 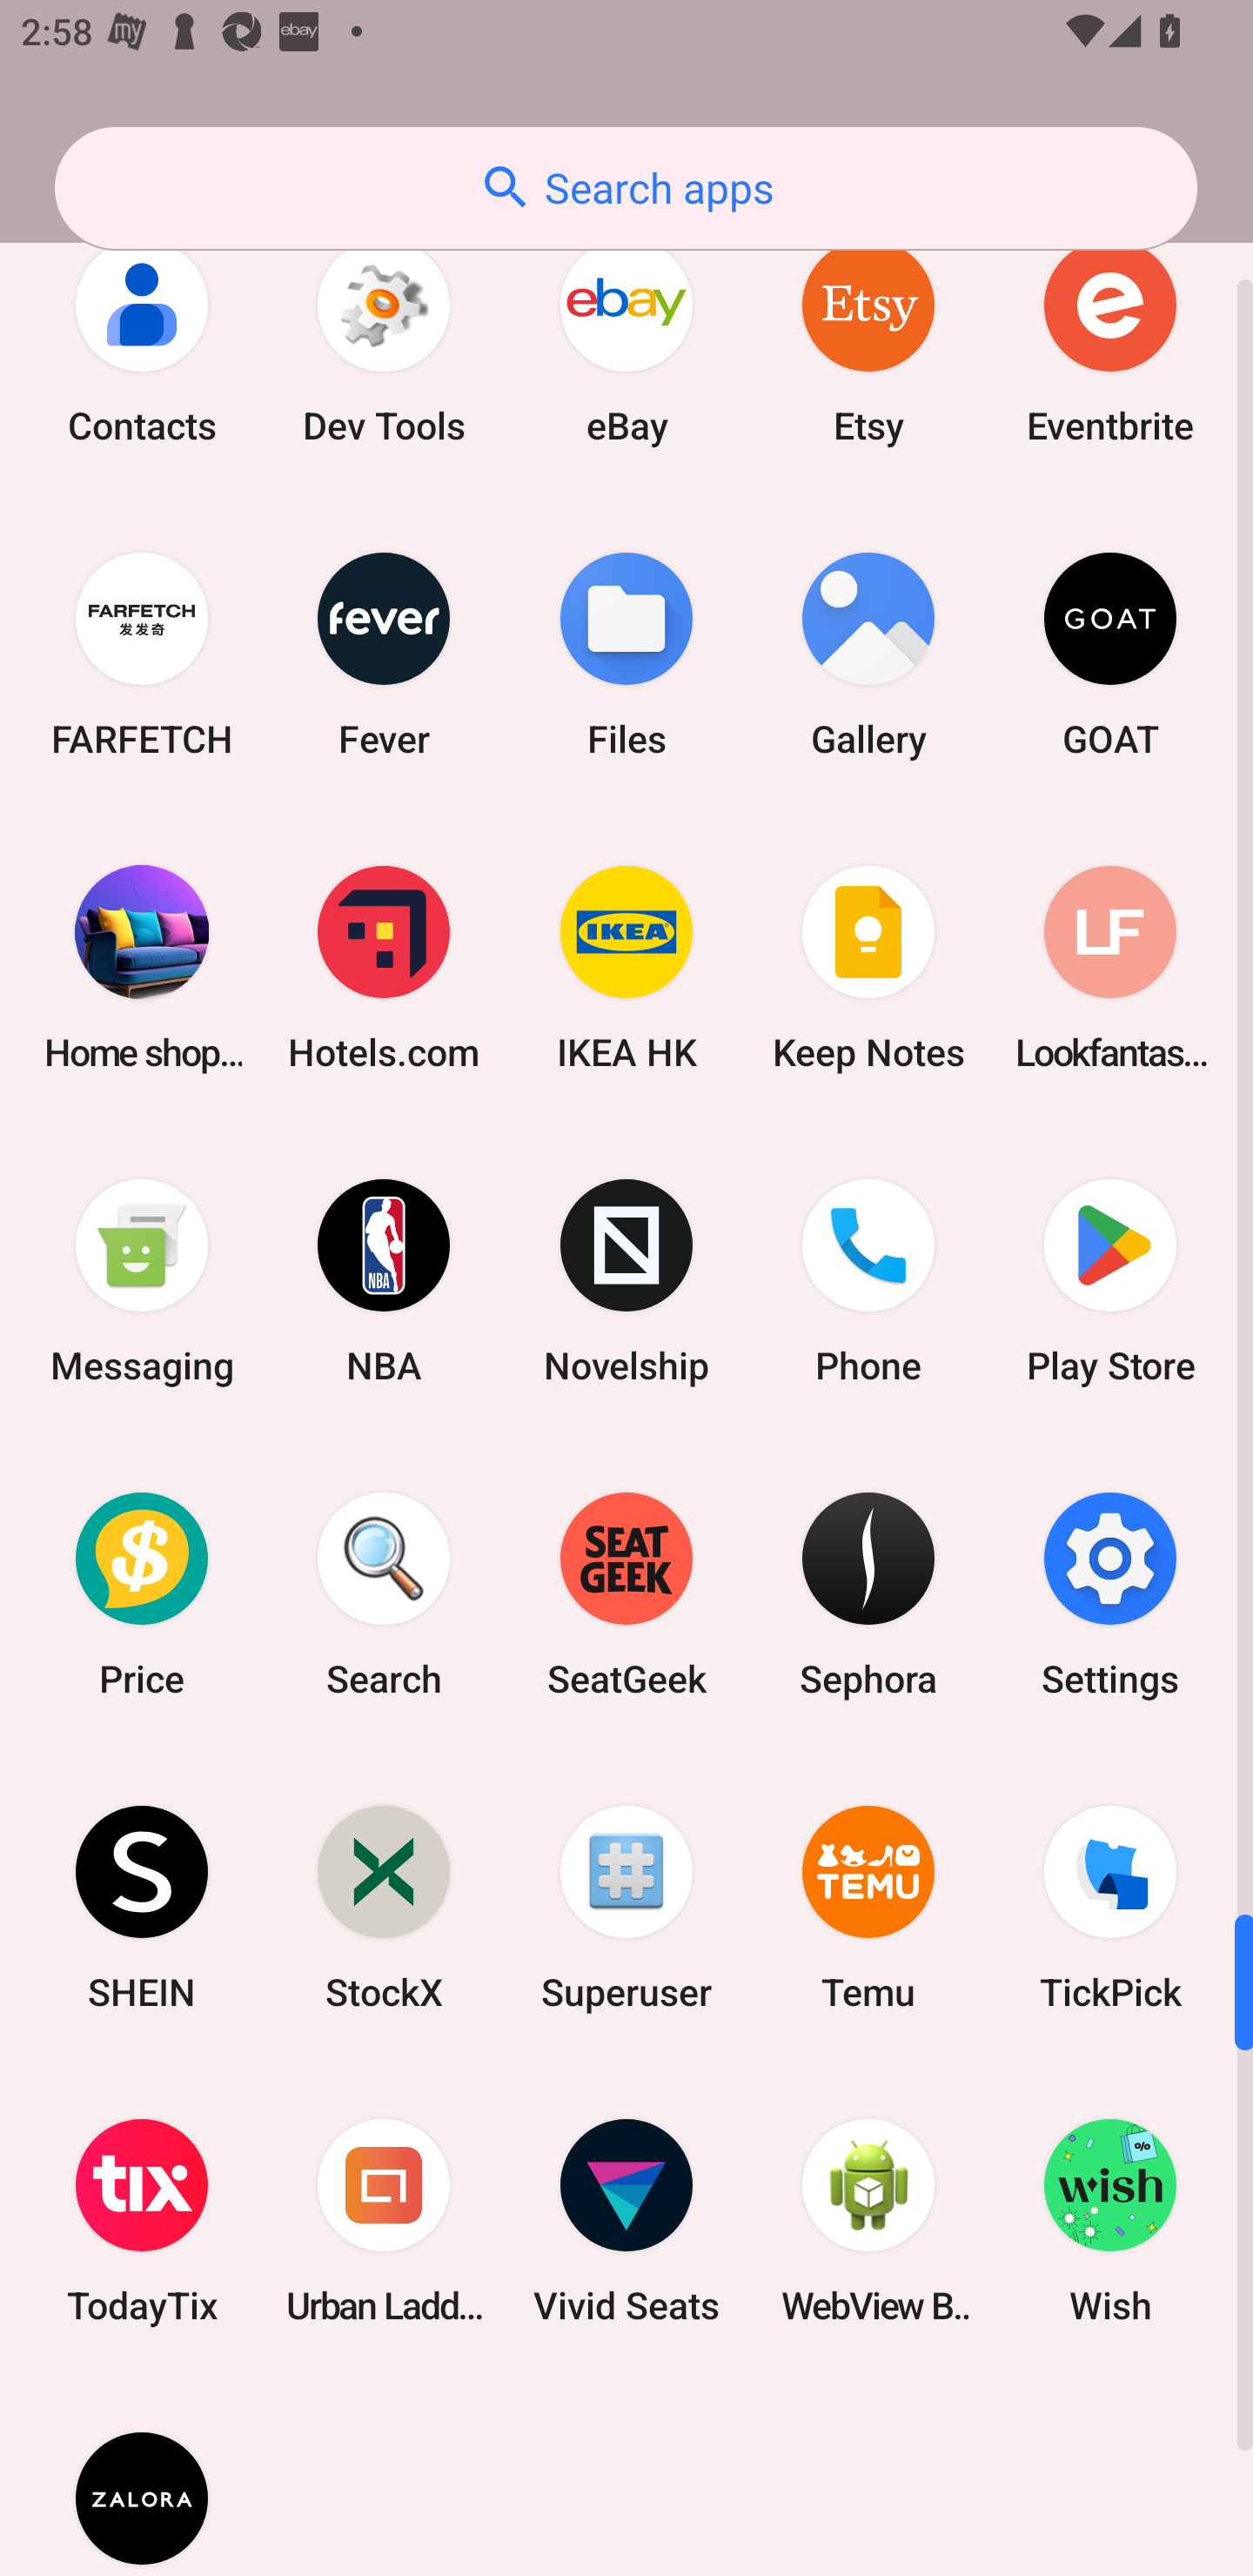 What do you see at coordinates (142, 1279) in the screenshot?
I see `Messaging` at bounding box center [142, 1279].